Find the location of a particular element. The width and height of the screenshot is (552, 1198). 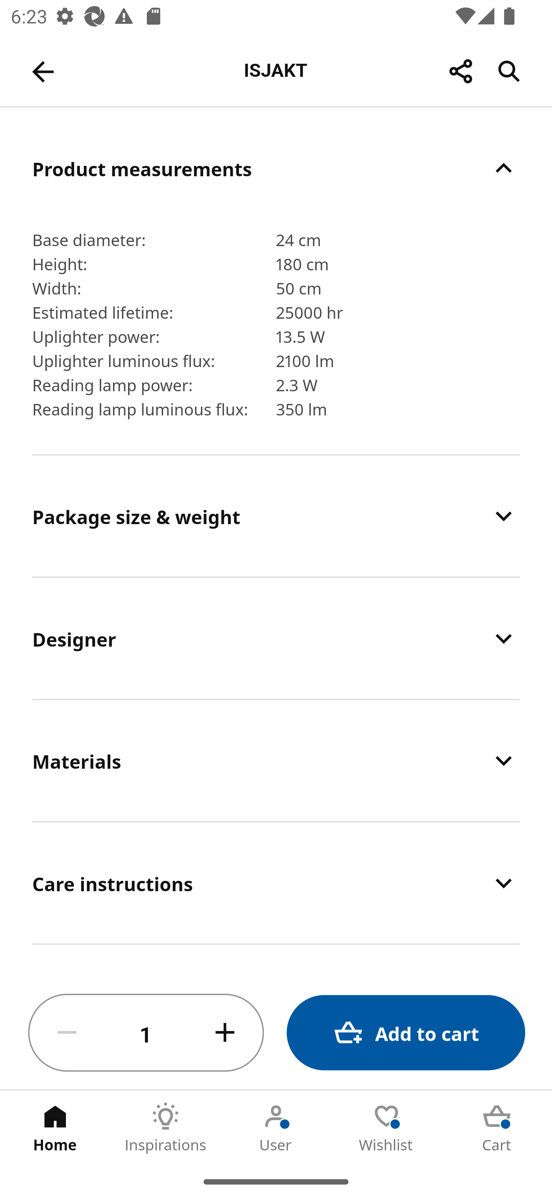

Add to cart is located at coordinates (406, 1033).